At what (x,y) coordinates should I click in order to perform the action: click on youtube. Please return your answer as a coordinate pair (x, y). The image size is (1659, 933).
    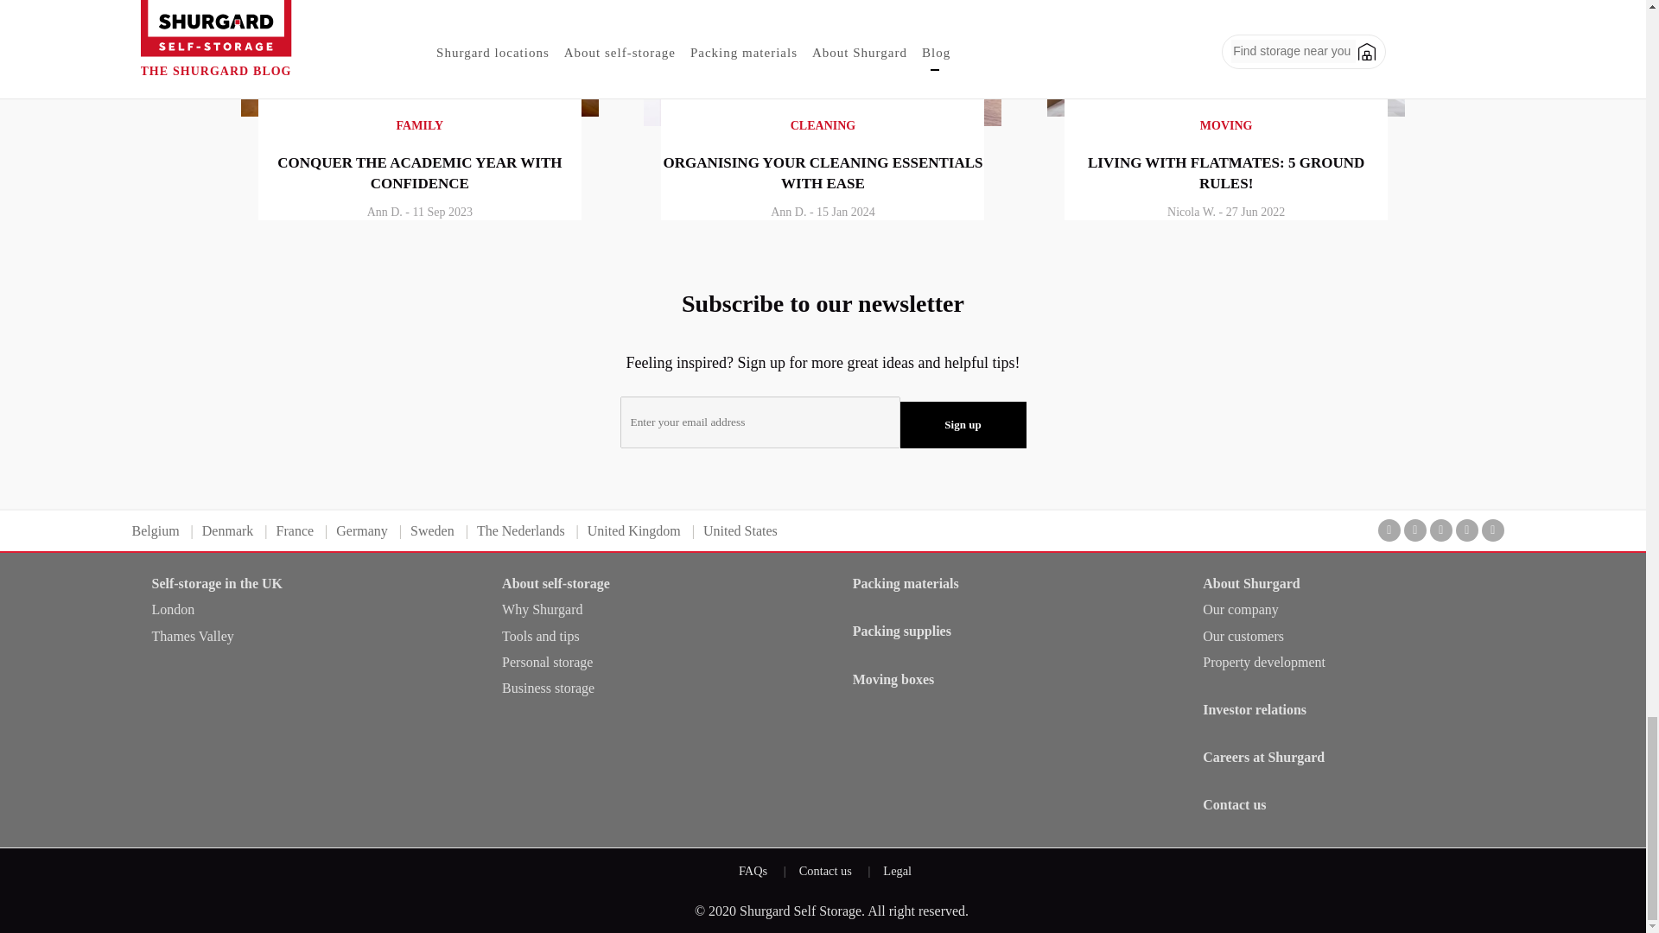
    Looking at the image, I should click on (1441, 530).